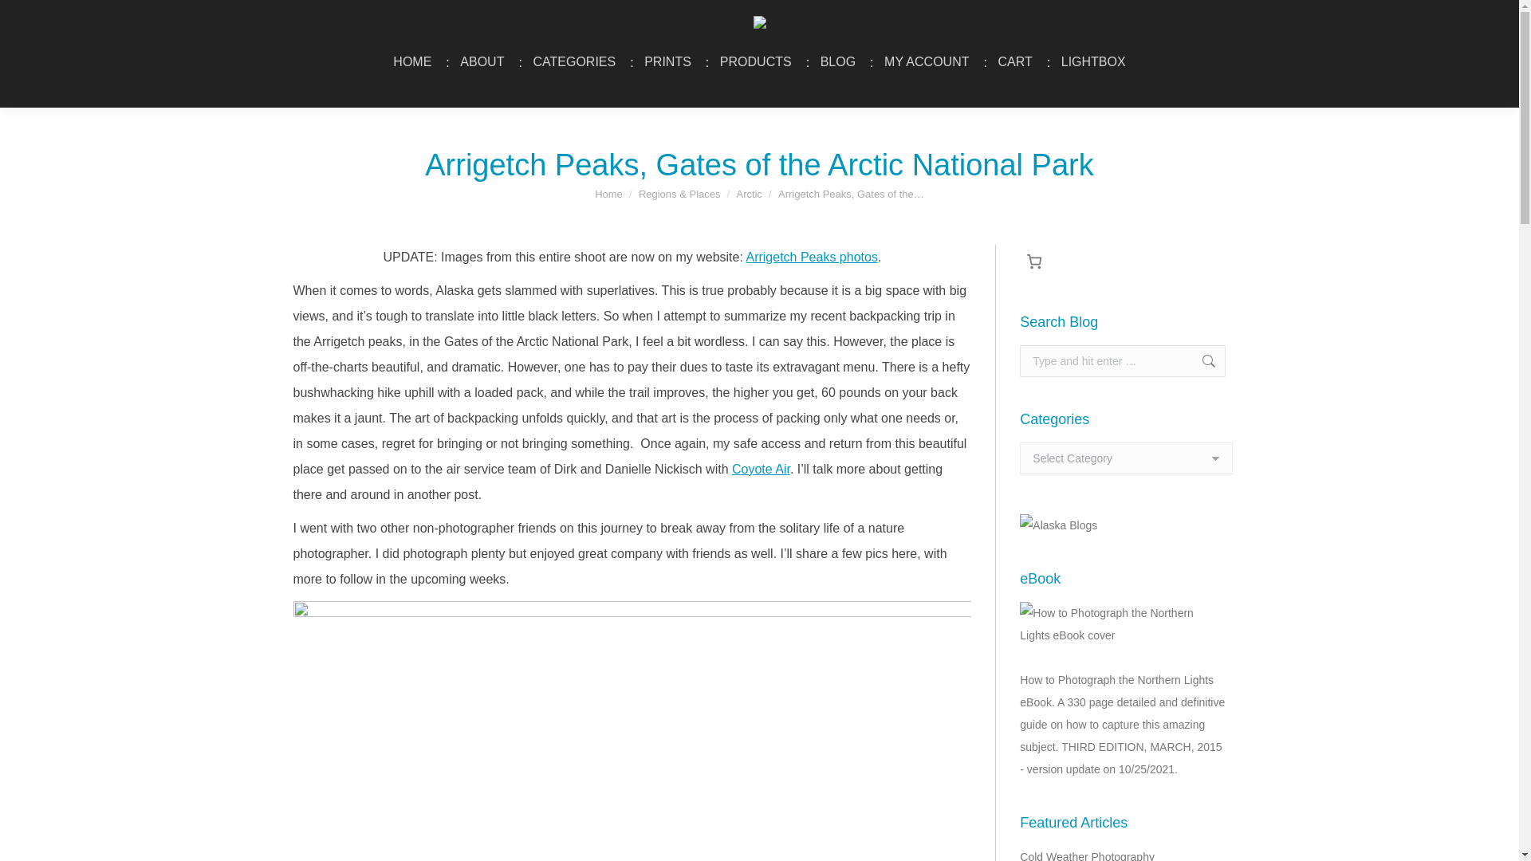  What do you see at coordinates (837, 61) in the screenshot?
I see `BLOG` at bounding box center [837, 61].